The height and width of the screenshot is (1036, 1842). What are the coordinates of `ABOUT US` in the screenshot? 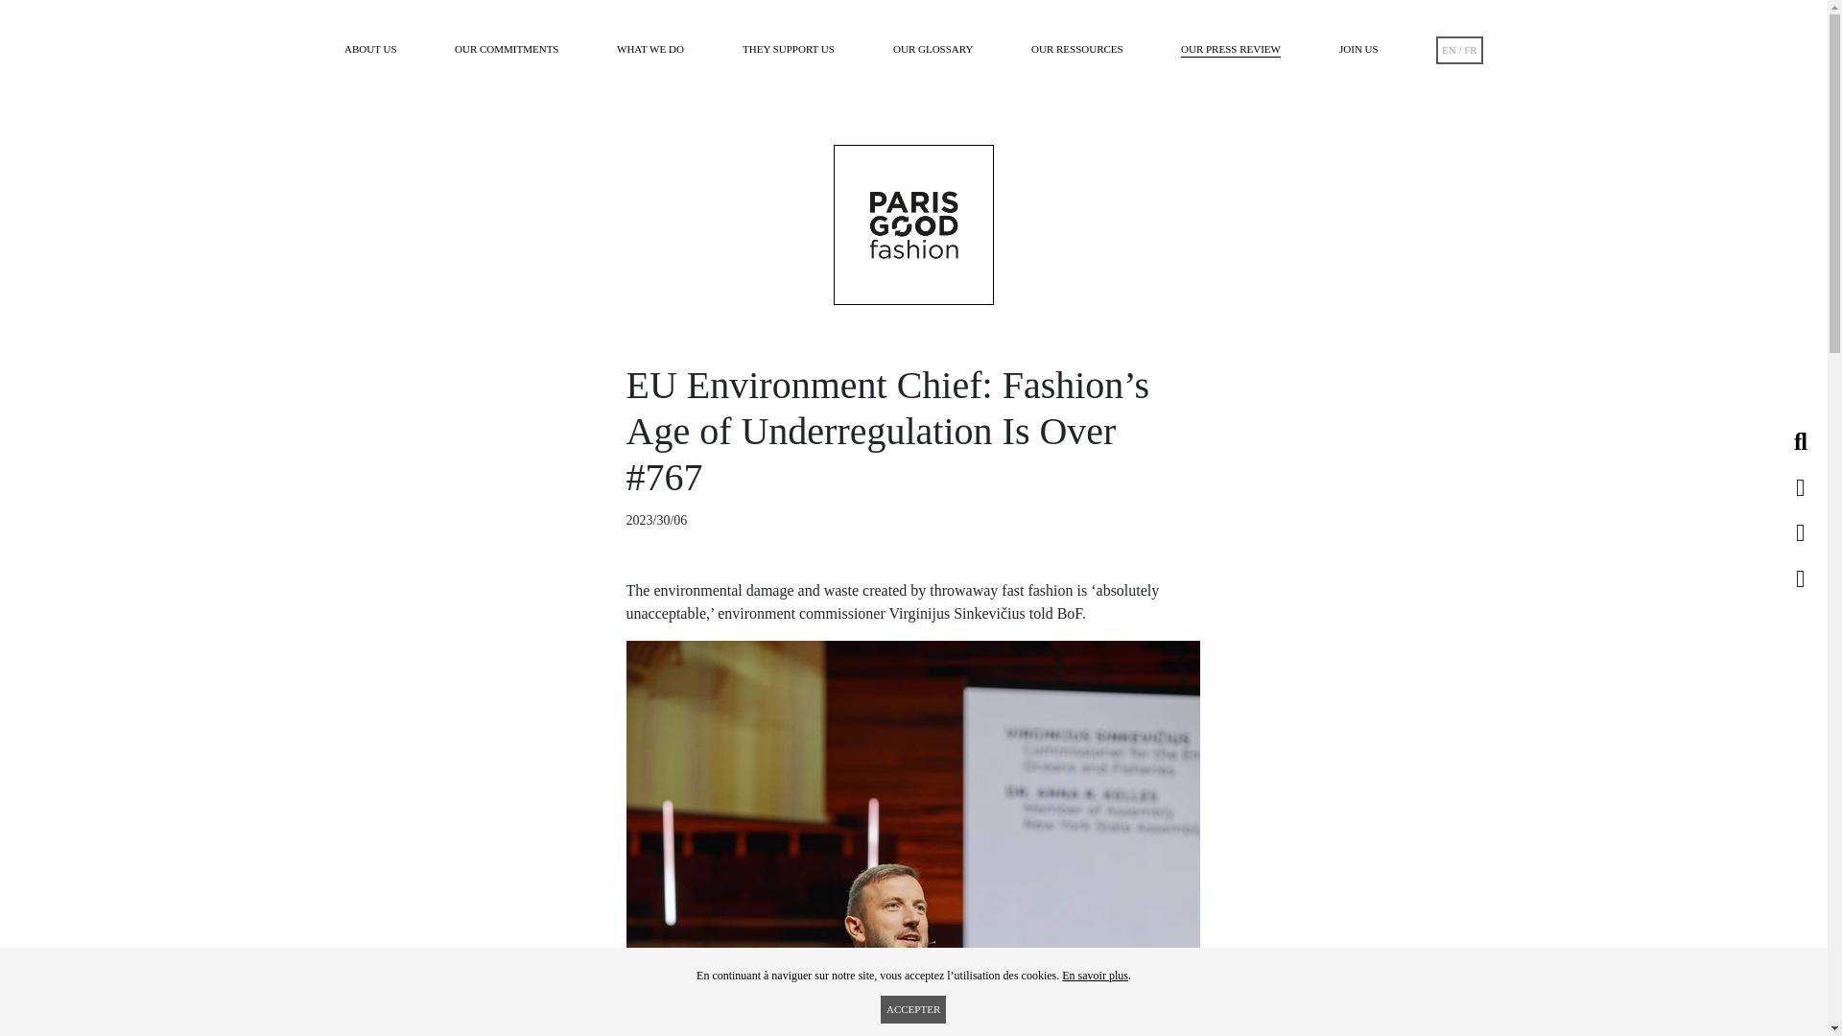 It's located at (370, 50).